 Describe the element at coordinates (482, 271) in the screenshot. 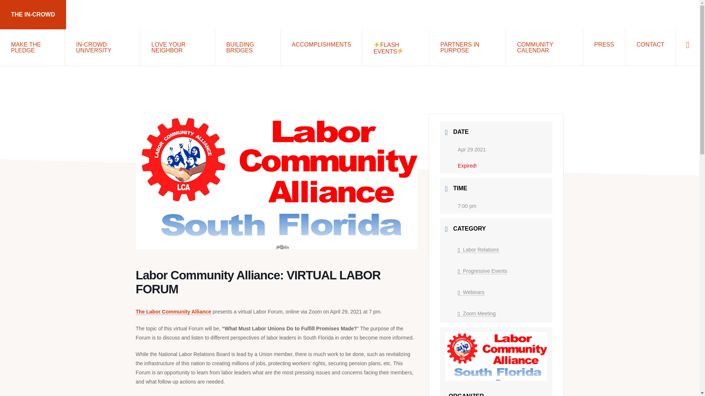

I see `Progressive Events` at that location.